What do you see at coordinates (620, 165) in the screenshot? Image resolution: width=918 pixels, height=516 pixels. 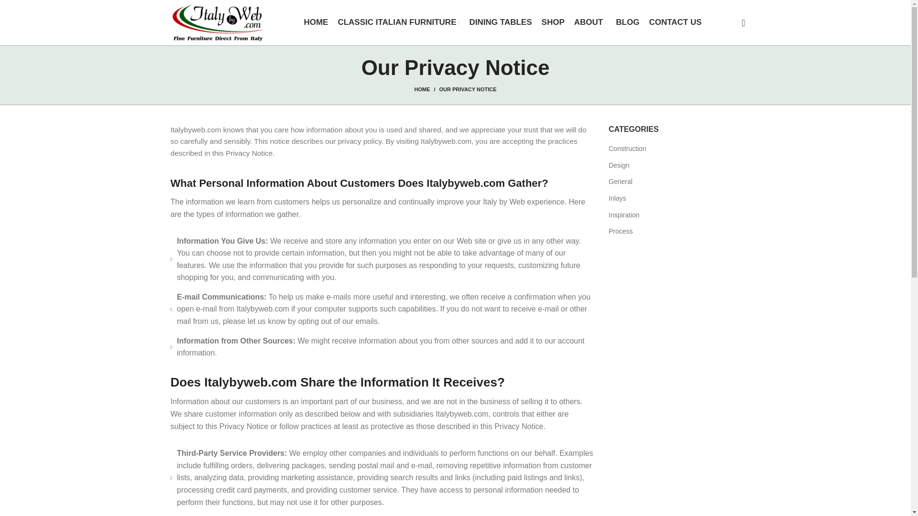 I see `Design` at bounding box center [620, 165].